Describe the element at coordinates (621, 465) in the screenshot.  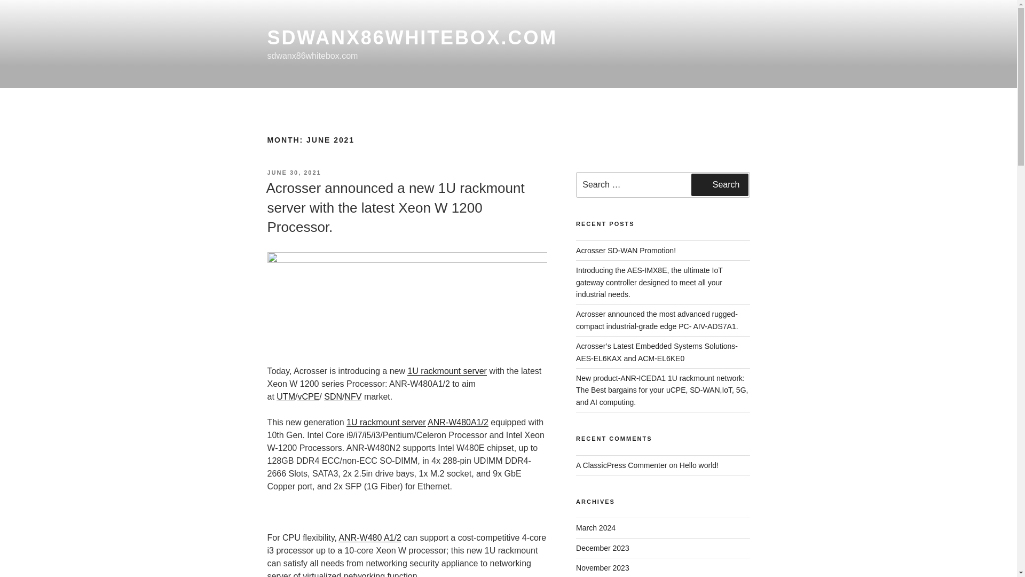
I see `A ClassicPress Commenter` at that location.